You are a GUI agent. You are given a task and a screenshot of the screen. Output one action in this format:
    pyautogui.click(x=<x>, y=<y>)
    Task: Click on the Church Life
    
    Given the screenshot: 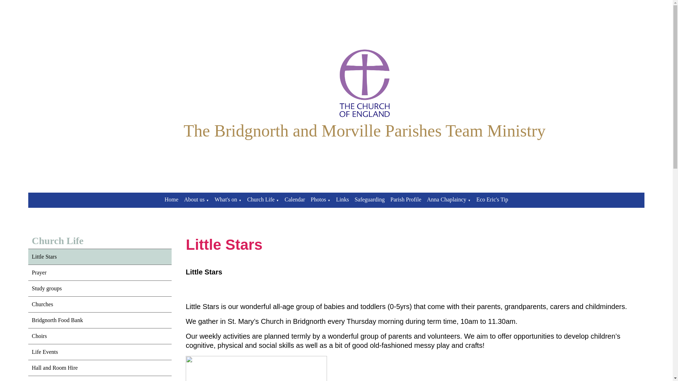 What is the action you would take?
    pyautogui.click(x=261, y=199)
    